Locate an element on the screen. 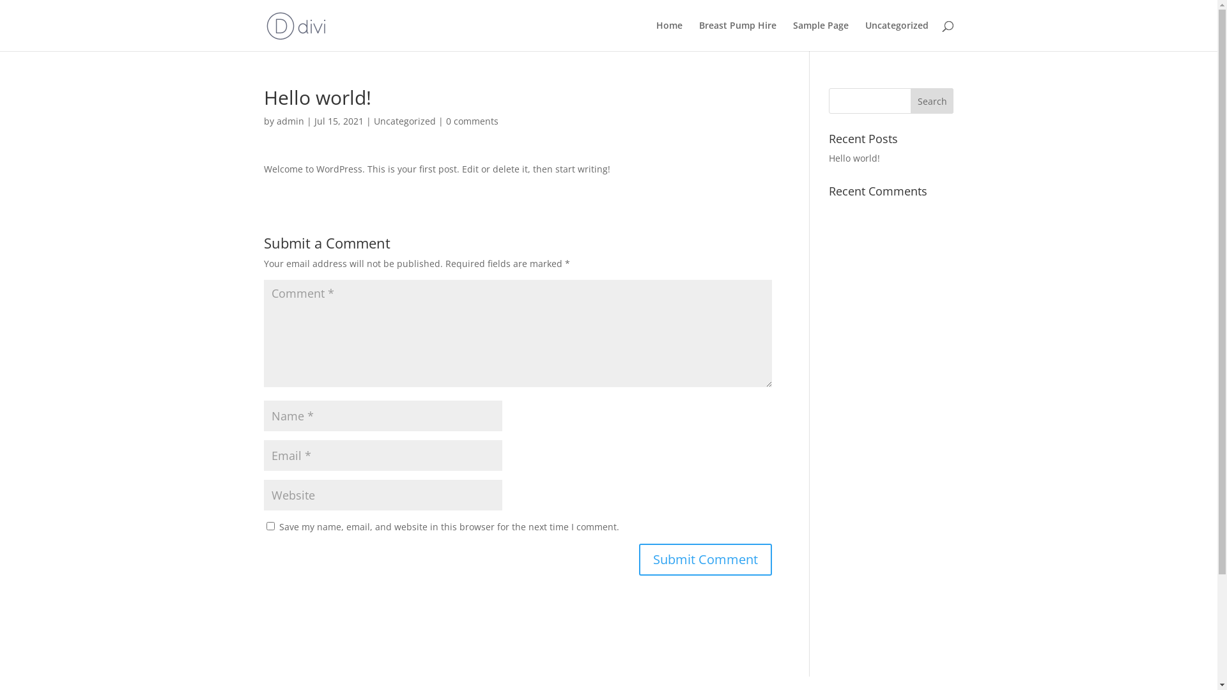 The width and height of the screenshot is (1227, 690). Submit Comment is located at coordinates (706, 560).